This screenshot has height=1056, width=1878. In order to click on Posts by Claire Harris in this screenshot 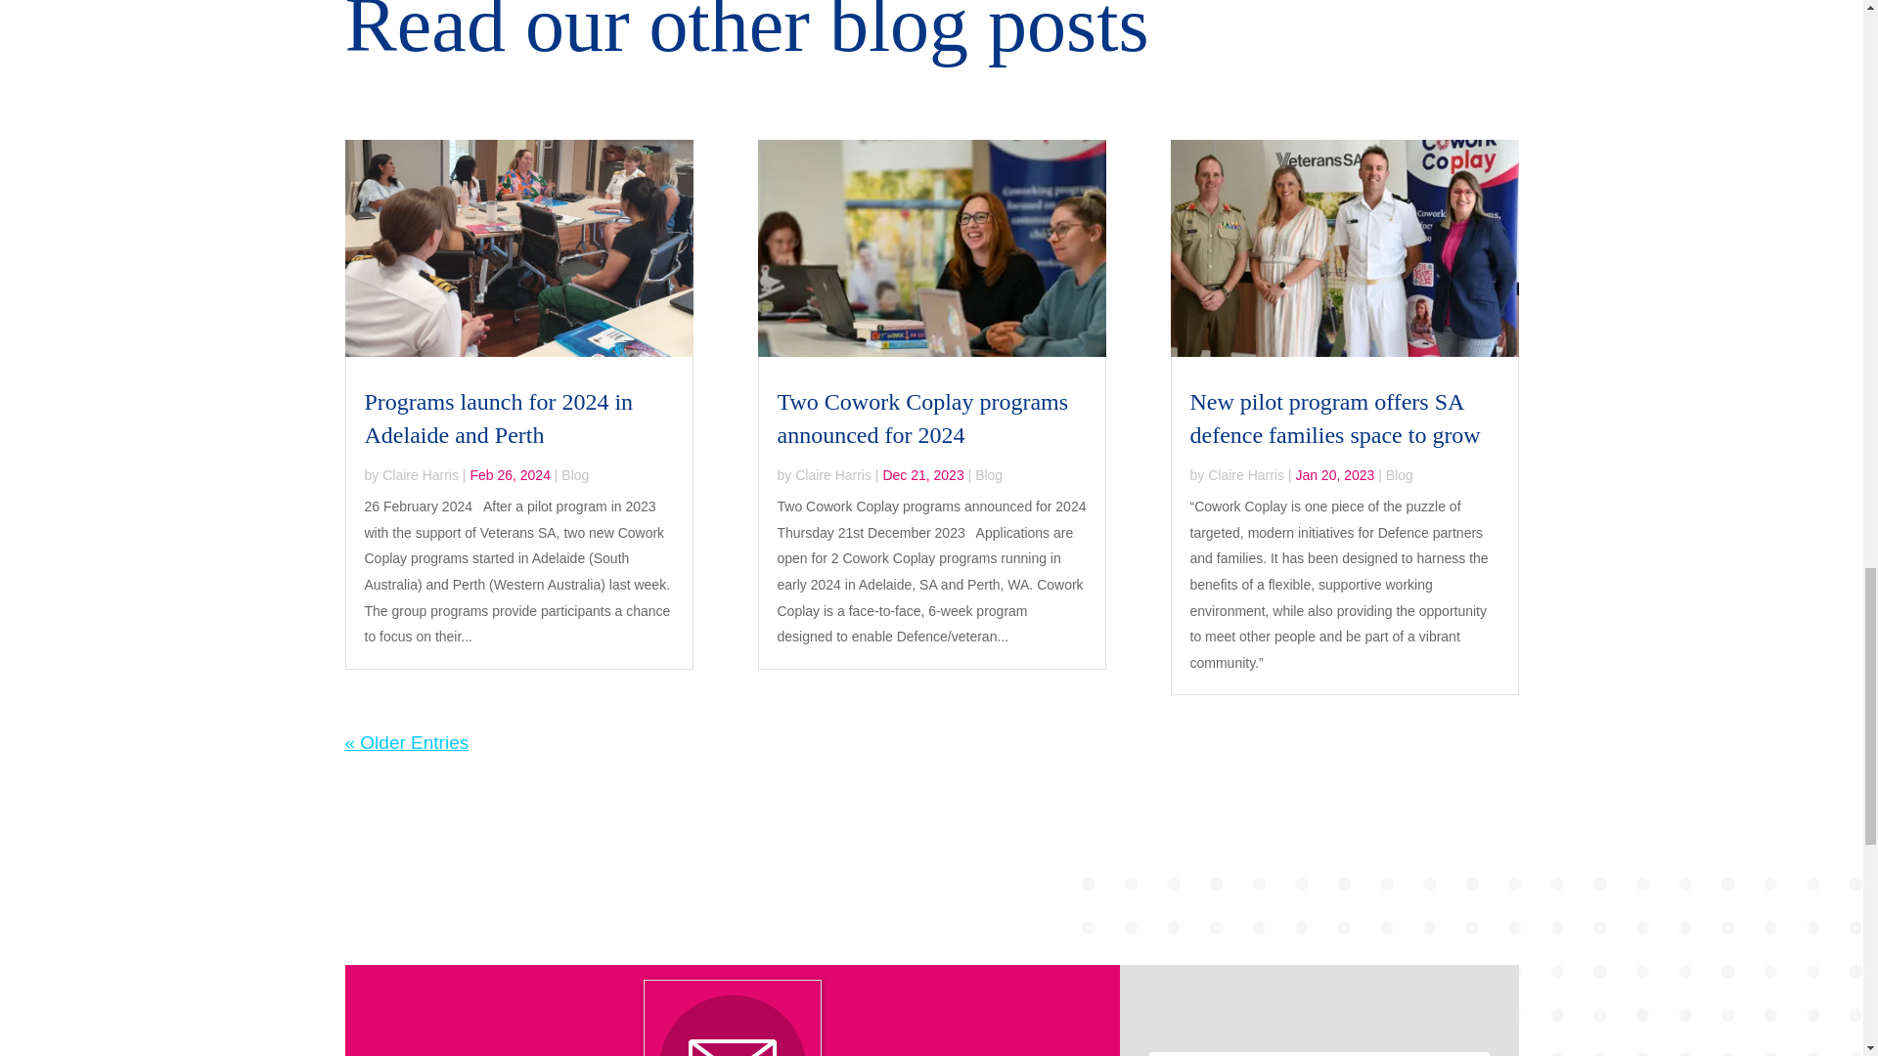, I will do `click(421, 475)`.